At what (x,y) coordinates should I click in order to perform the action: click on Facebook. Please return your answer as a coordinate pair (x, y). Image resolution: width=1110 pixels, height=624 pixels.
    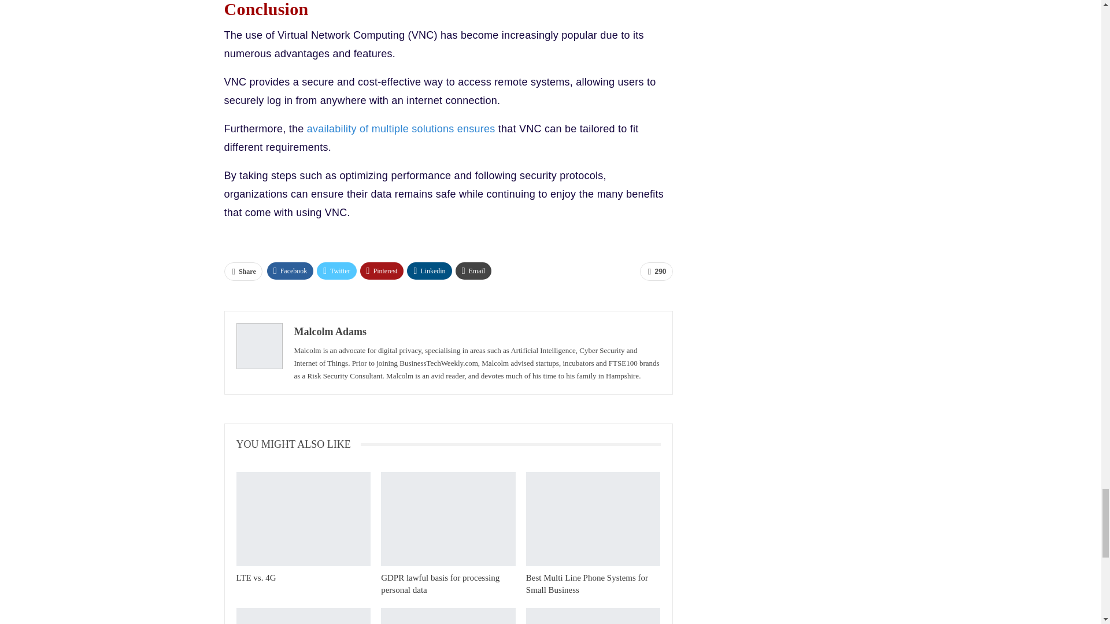
    Looking at the image, I should click on (290, 270).